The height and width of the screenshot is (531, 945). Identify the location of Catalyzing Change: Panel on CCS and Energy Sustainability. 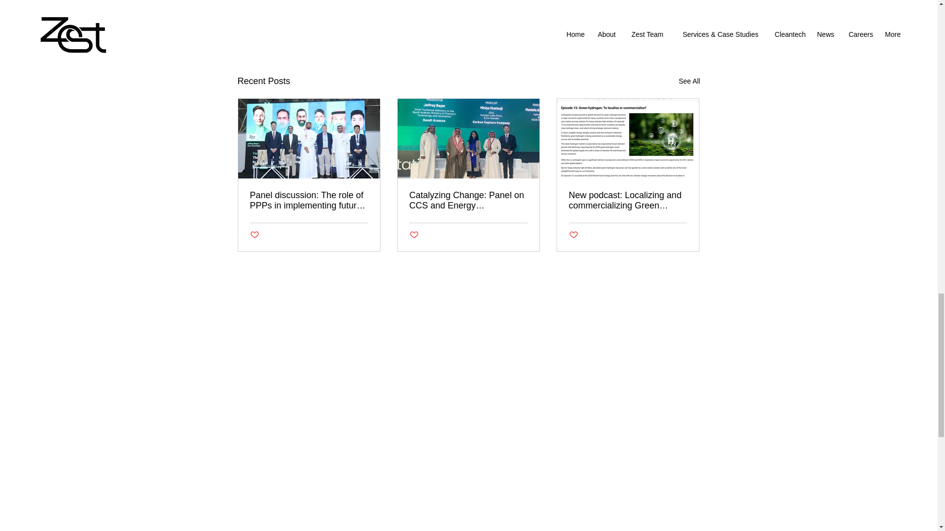
(468, 200).